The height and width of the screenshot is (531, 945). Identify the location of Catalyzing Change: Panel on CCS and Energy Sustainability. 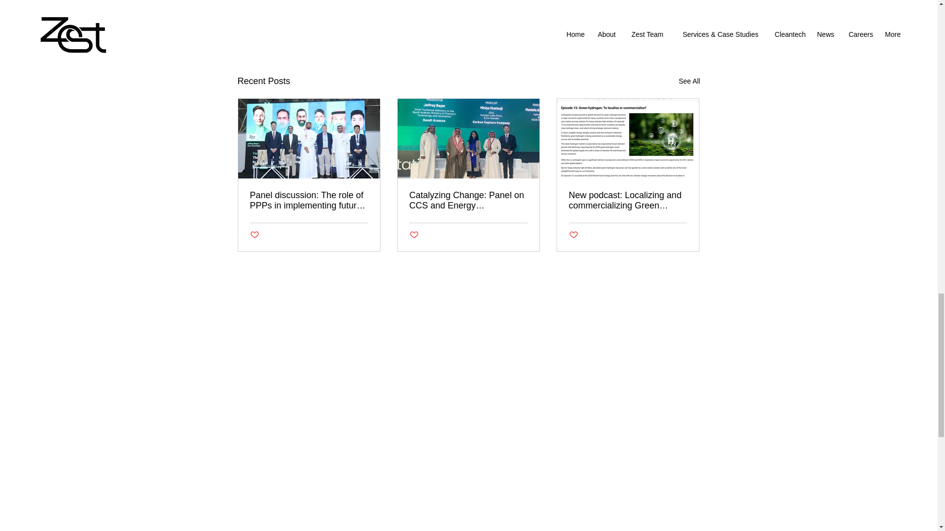
(468, 200).